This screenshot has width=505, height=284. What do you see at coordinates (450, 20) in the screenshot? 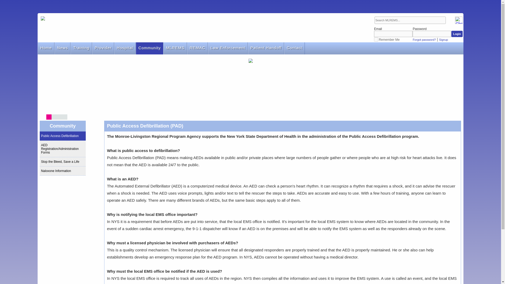
I see `Click to search` at bounding box center [450, 20].